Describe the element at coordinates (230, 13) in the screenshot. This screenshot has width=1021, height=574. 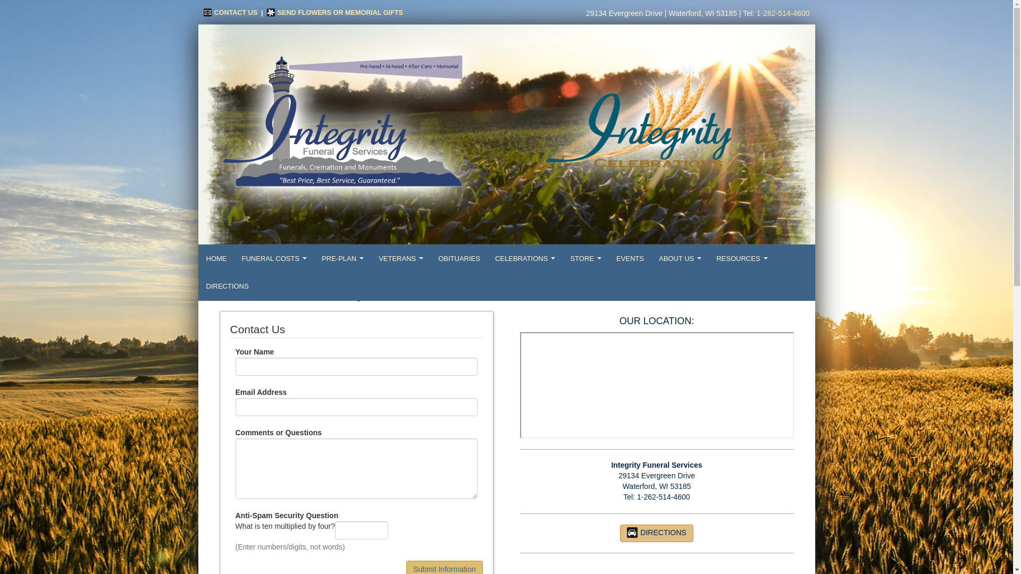
I see `CONTACT US` at that location.